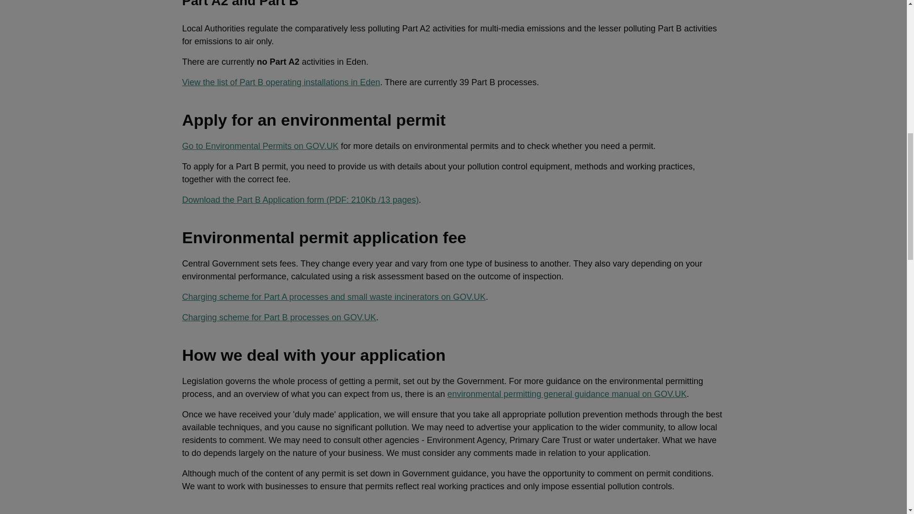 This screenshot has width=914, height=514. What do you see at coordinates (300, 200) in the screenshot?
I see `Environmental permits Part B permit application` at bounding box center [300, 200].